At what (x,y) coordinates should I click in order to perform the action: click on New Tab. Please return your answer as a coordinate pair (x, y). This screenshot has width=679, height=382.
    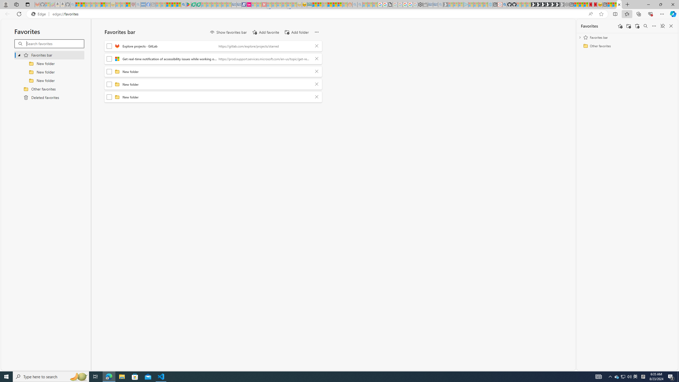
    Looking at the image, I should click on (628, 5).